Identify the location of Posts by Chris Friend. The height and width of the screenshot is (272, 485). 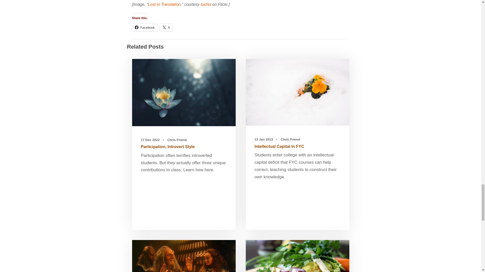
(290, 139).